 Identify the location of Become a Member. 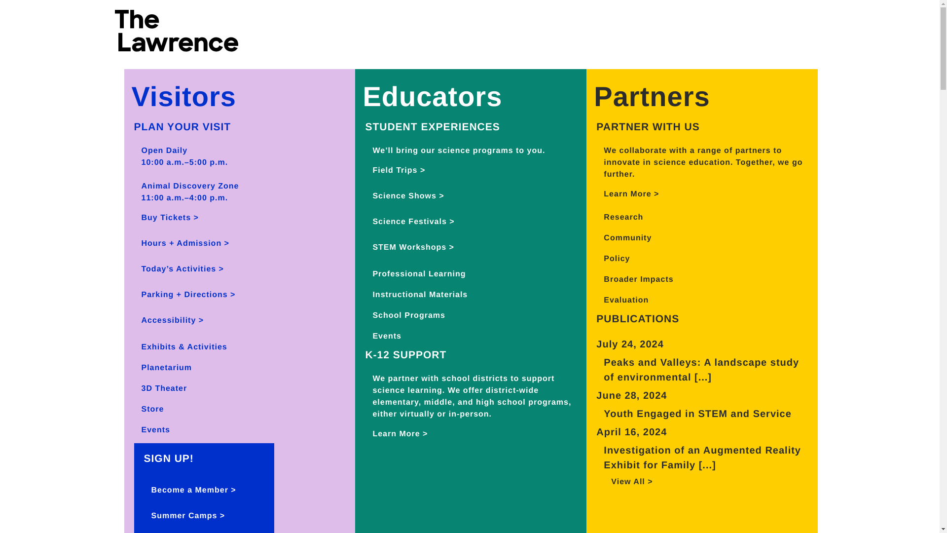
(189, 490).